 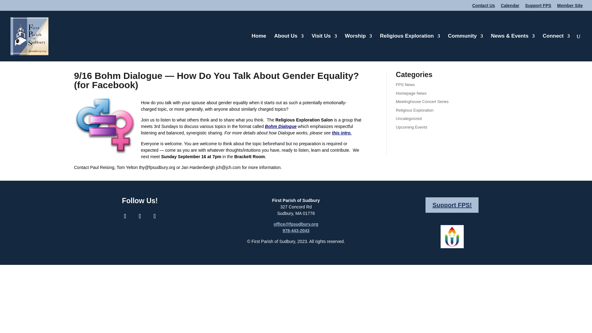 What do you see at coordinates (538, 7) in the screenshot?
I see `Support FPS` at bounding box center [538, 7].